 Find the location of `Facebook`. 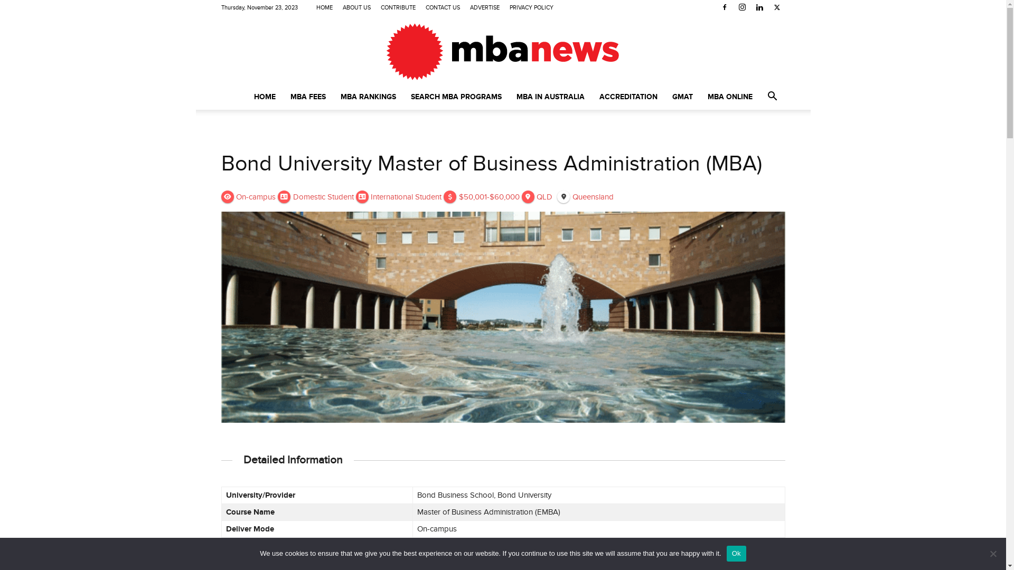

Facebook is located at coordinates (725, 7).